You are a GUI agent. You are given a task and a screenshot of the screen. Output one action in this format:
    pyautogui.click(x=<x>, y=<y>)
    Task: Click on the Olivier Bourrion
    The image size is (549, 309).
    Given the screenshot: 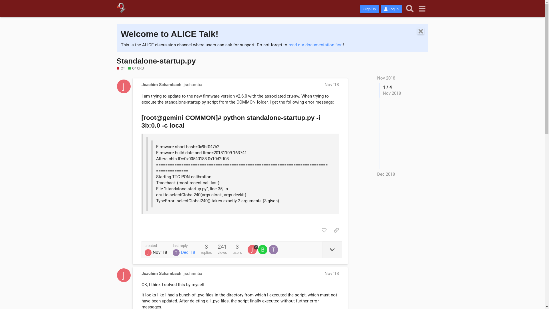 What is the action you would take?
    pyautogui.click(x=263, y=249)
    